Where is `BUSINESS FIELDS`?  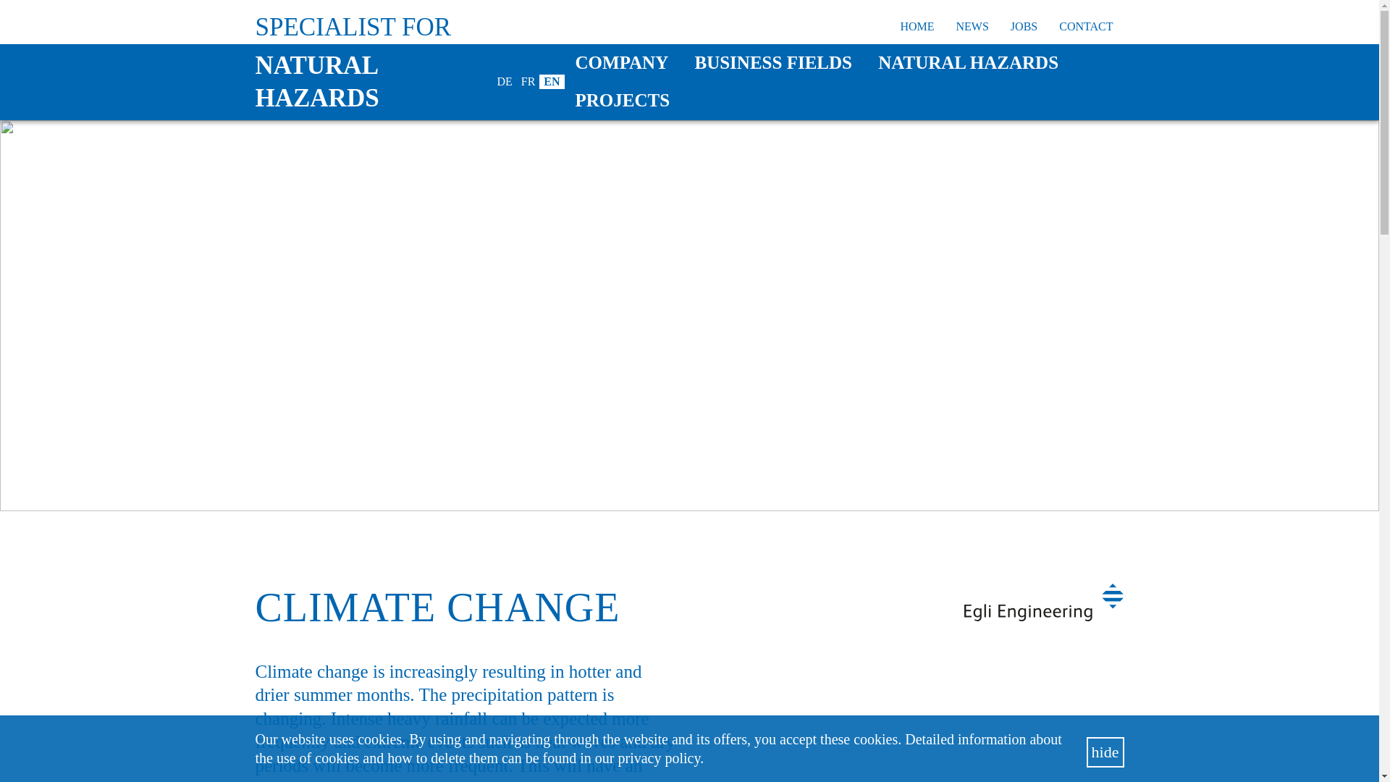 BUSINESS FIELDS is located at coordinates (772, 62).